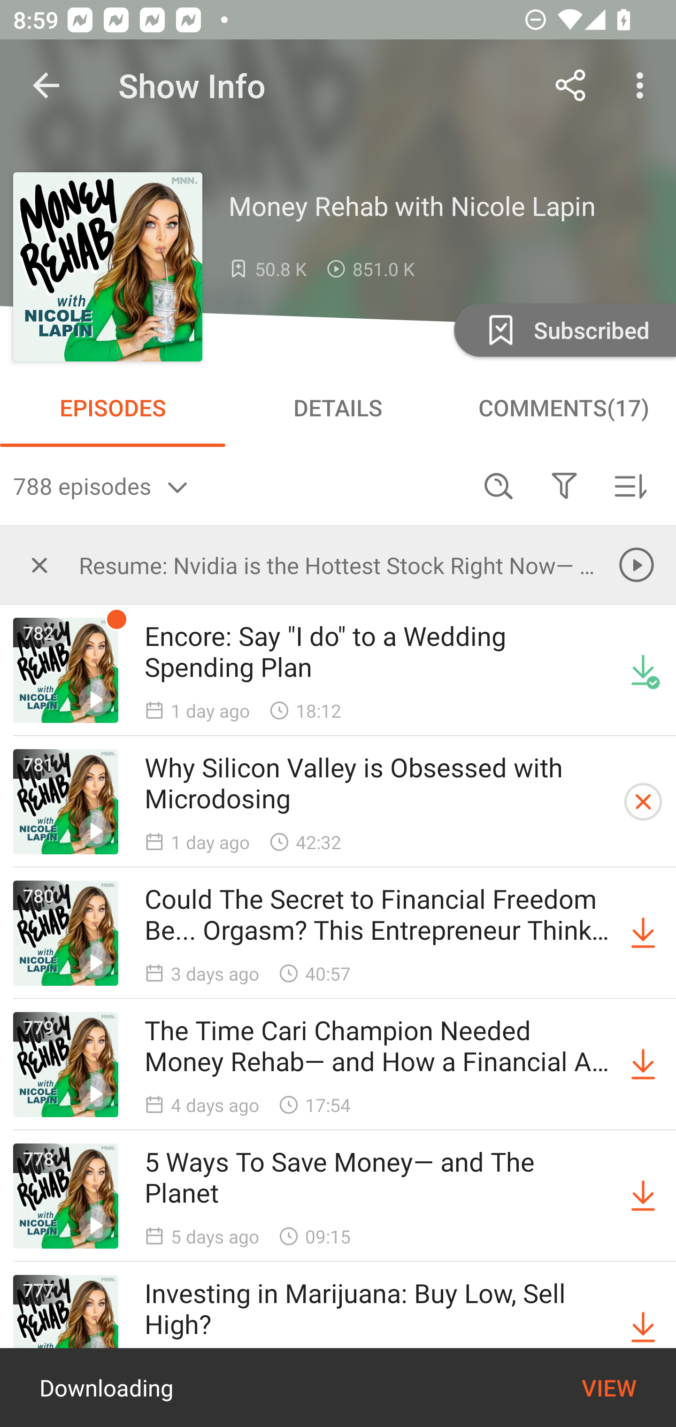  What do you see at coordinates (630, 485) in the screenshot?
I see ` Sorted by newest first` at bounding box center [630, 485].